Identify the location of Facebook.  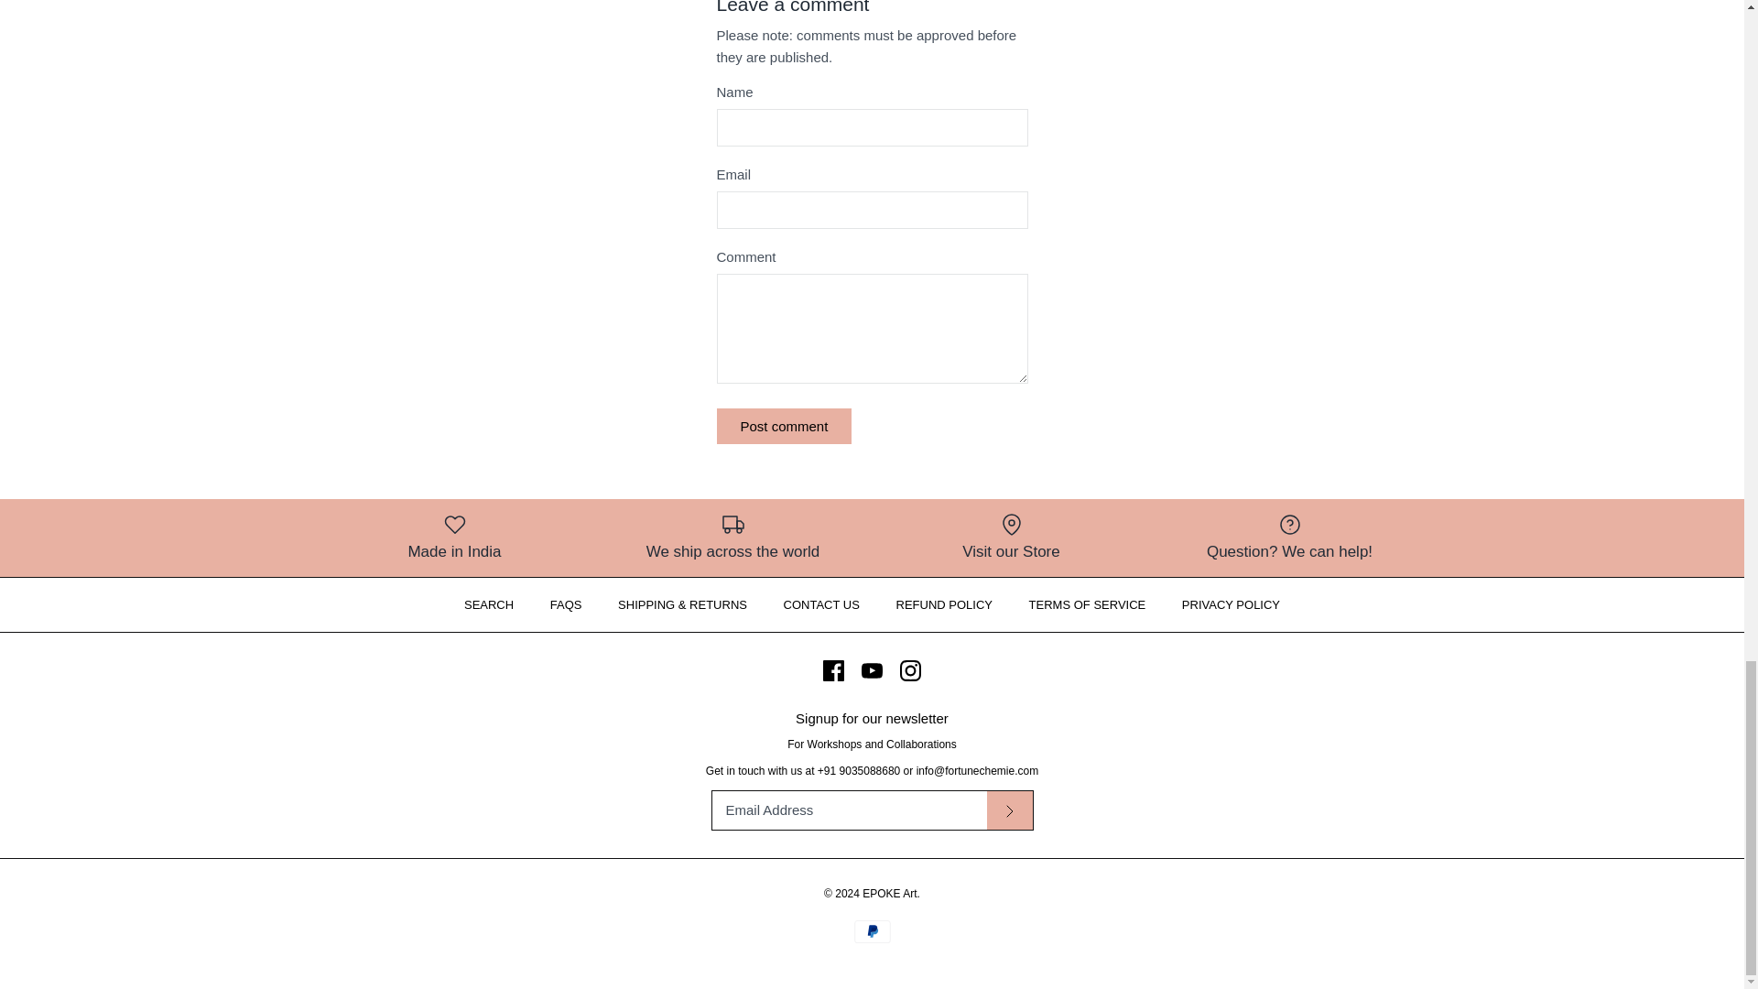
(833, 670).